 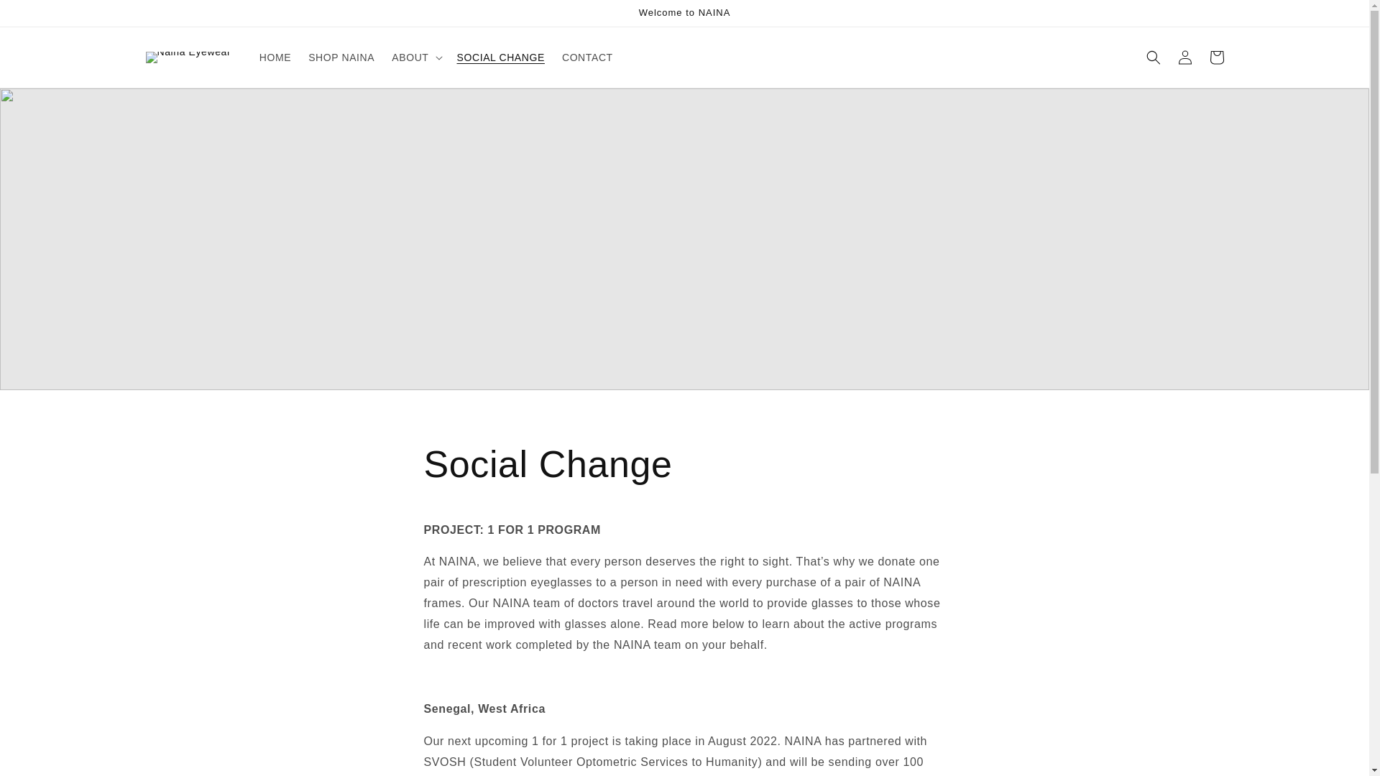 I want to click on Skip to content, so click(x=43, y=16).